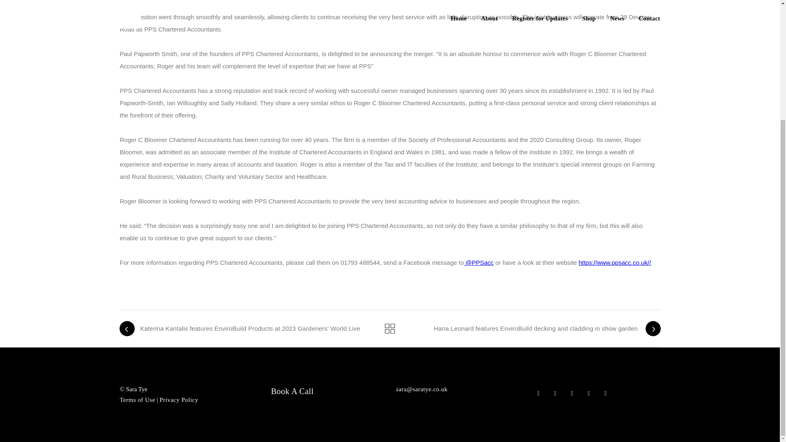 The width and height of the screenshot is (786, 442). I want to click on Privacy Policy, so click(179, 399).